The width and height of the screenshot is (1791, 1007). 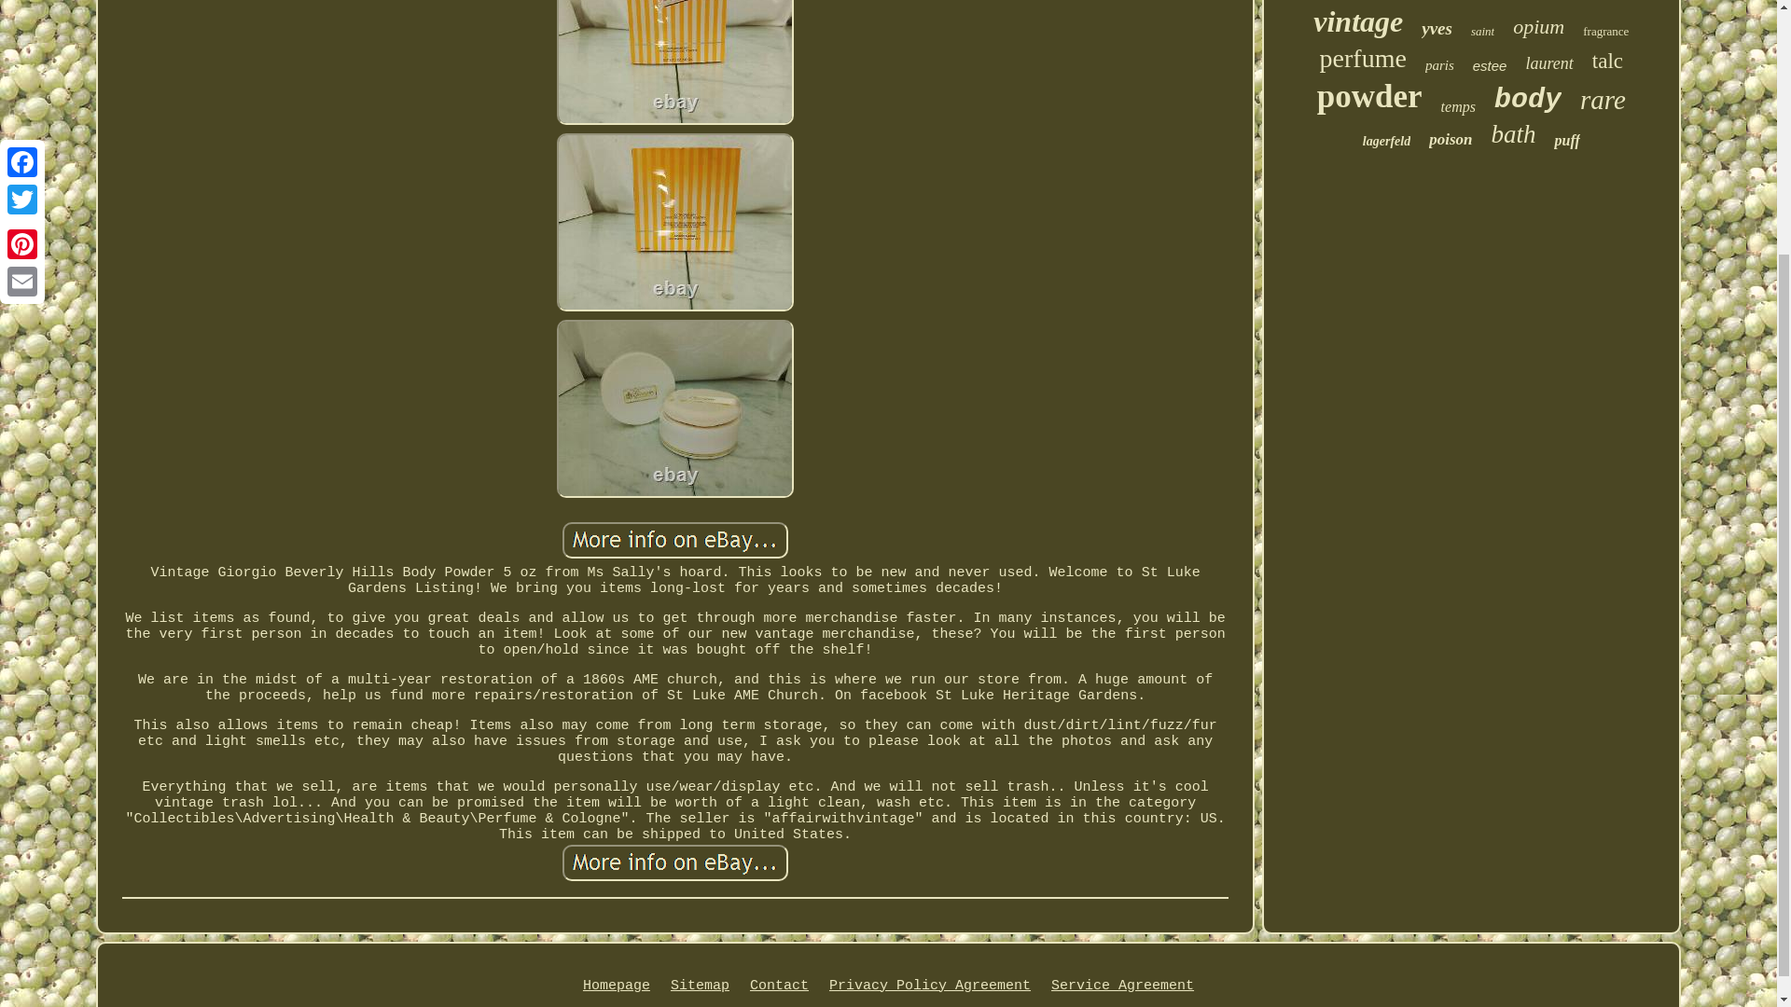 What do you see at coordinates (1437, 29) in the screenshot?
I see `yves` at bounding box center [1437, 29].